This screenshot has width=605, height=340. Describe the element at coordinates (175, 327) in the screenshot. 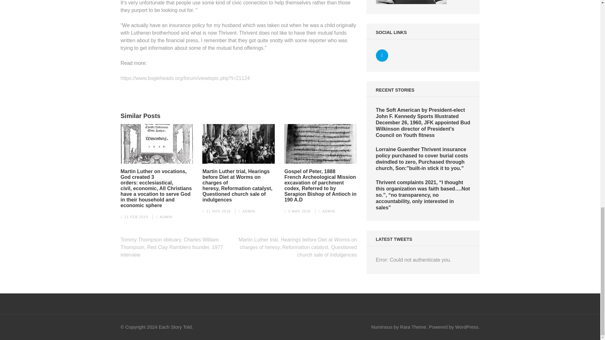

I see `Each Story Told` at that location.